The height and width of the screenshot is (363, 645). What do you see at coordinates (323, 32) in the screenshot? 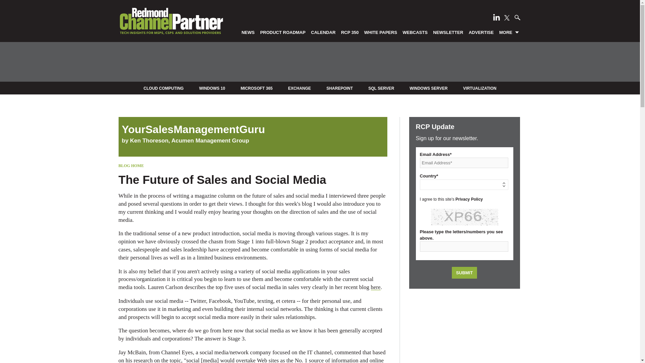
I see `CALENDAR` at bounding box center [323, 32].